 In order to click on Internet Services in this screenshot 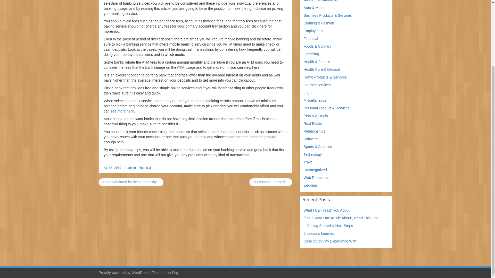, I will do `click(317, 85)`.